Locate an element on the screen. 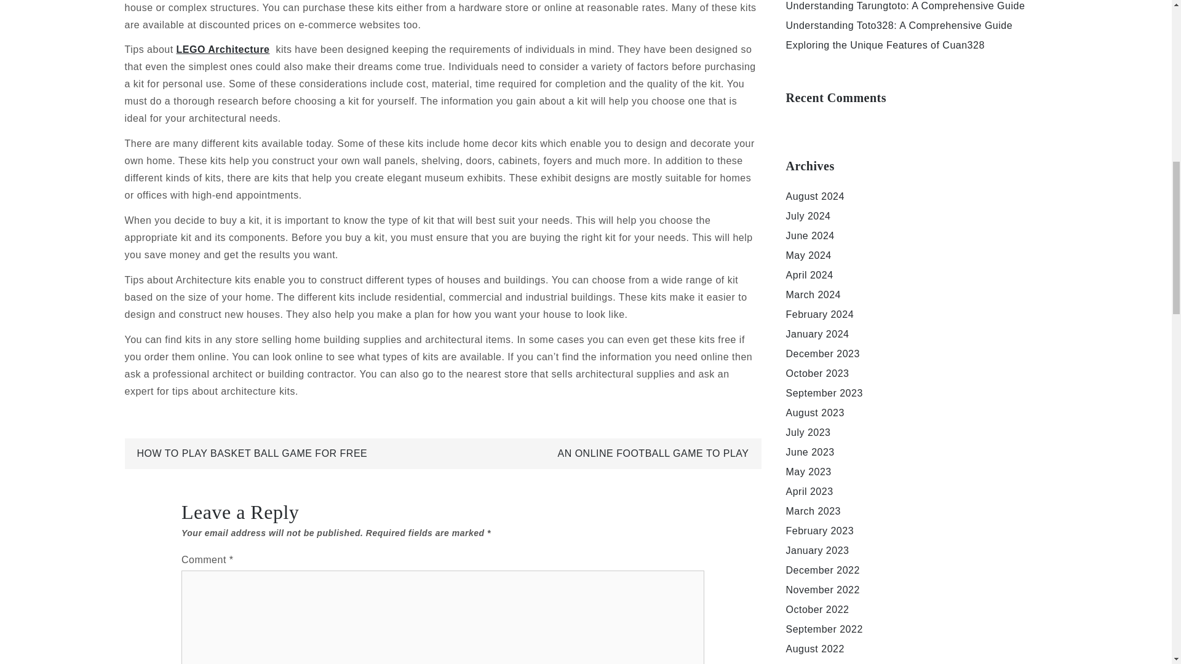 This screenshot has height=664, width=1181. March 2023 is located at coordinates (813, 511).